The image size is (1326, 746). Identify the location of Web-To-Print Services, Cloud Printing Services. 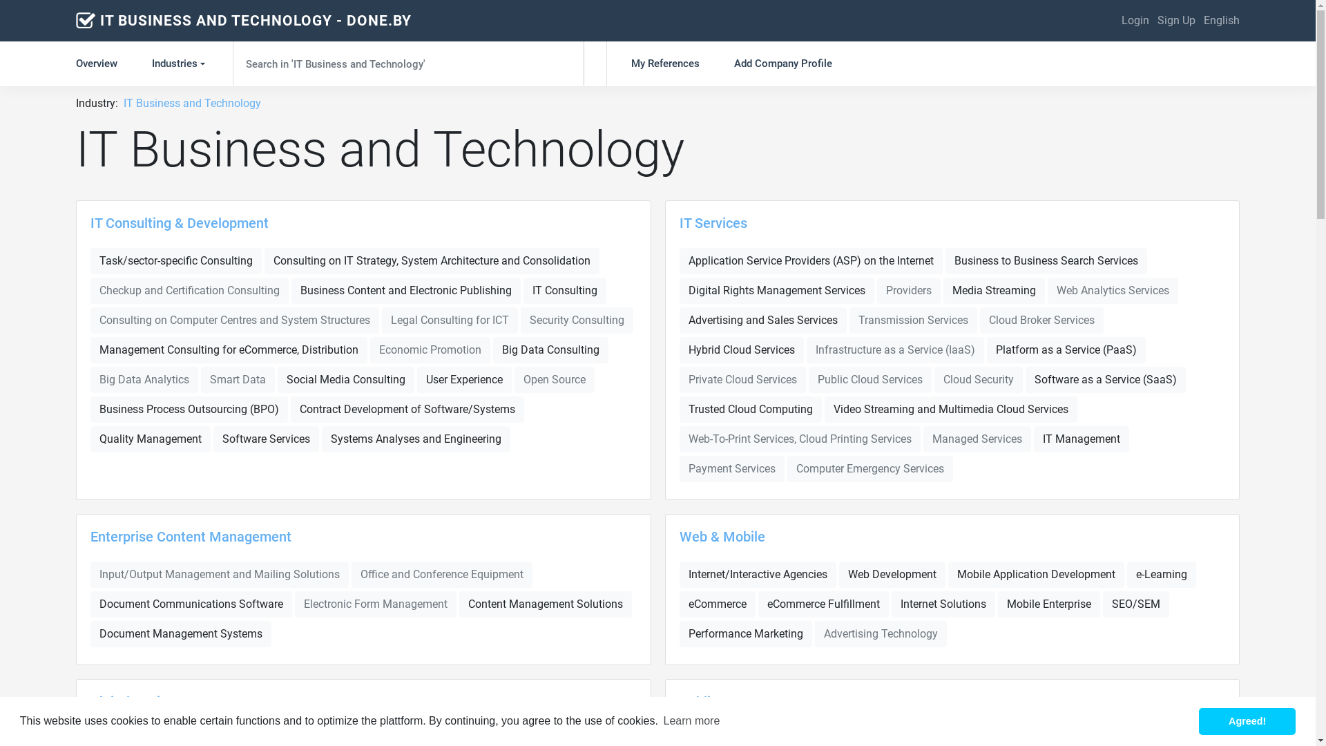
(800, 439).